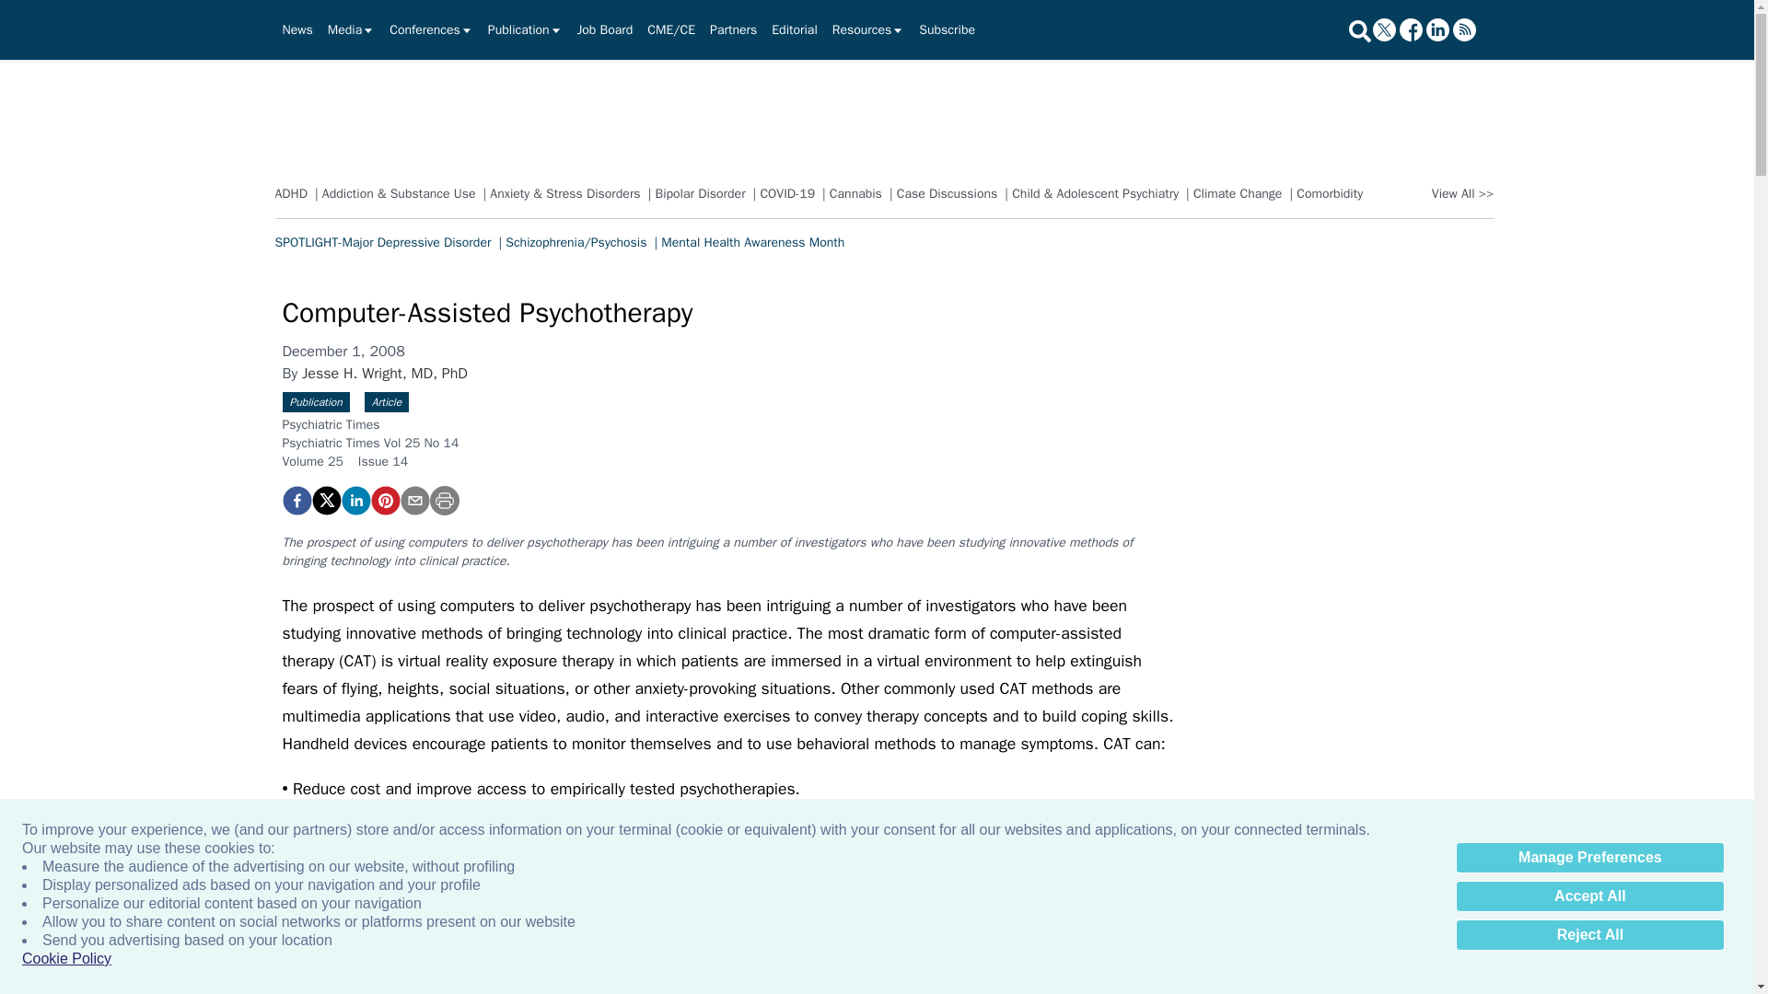  I want to click on Computer-Assisted Psychotherapy, so click(384, 501).